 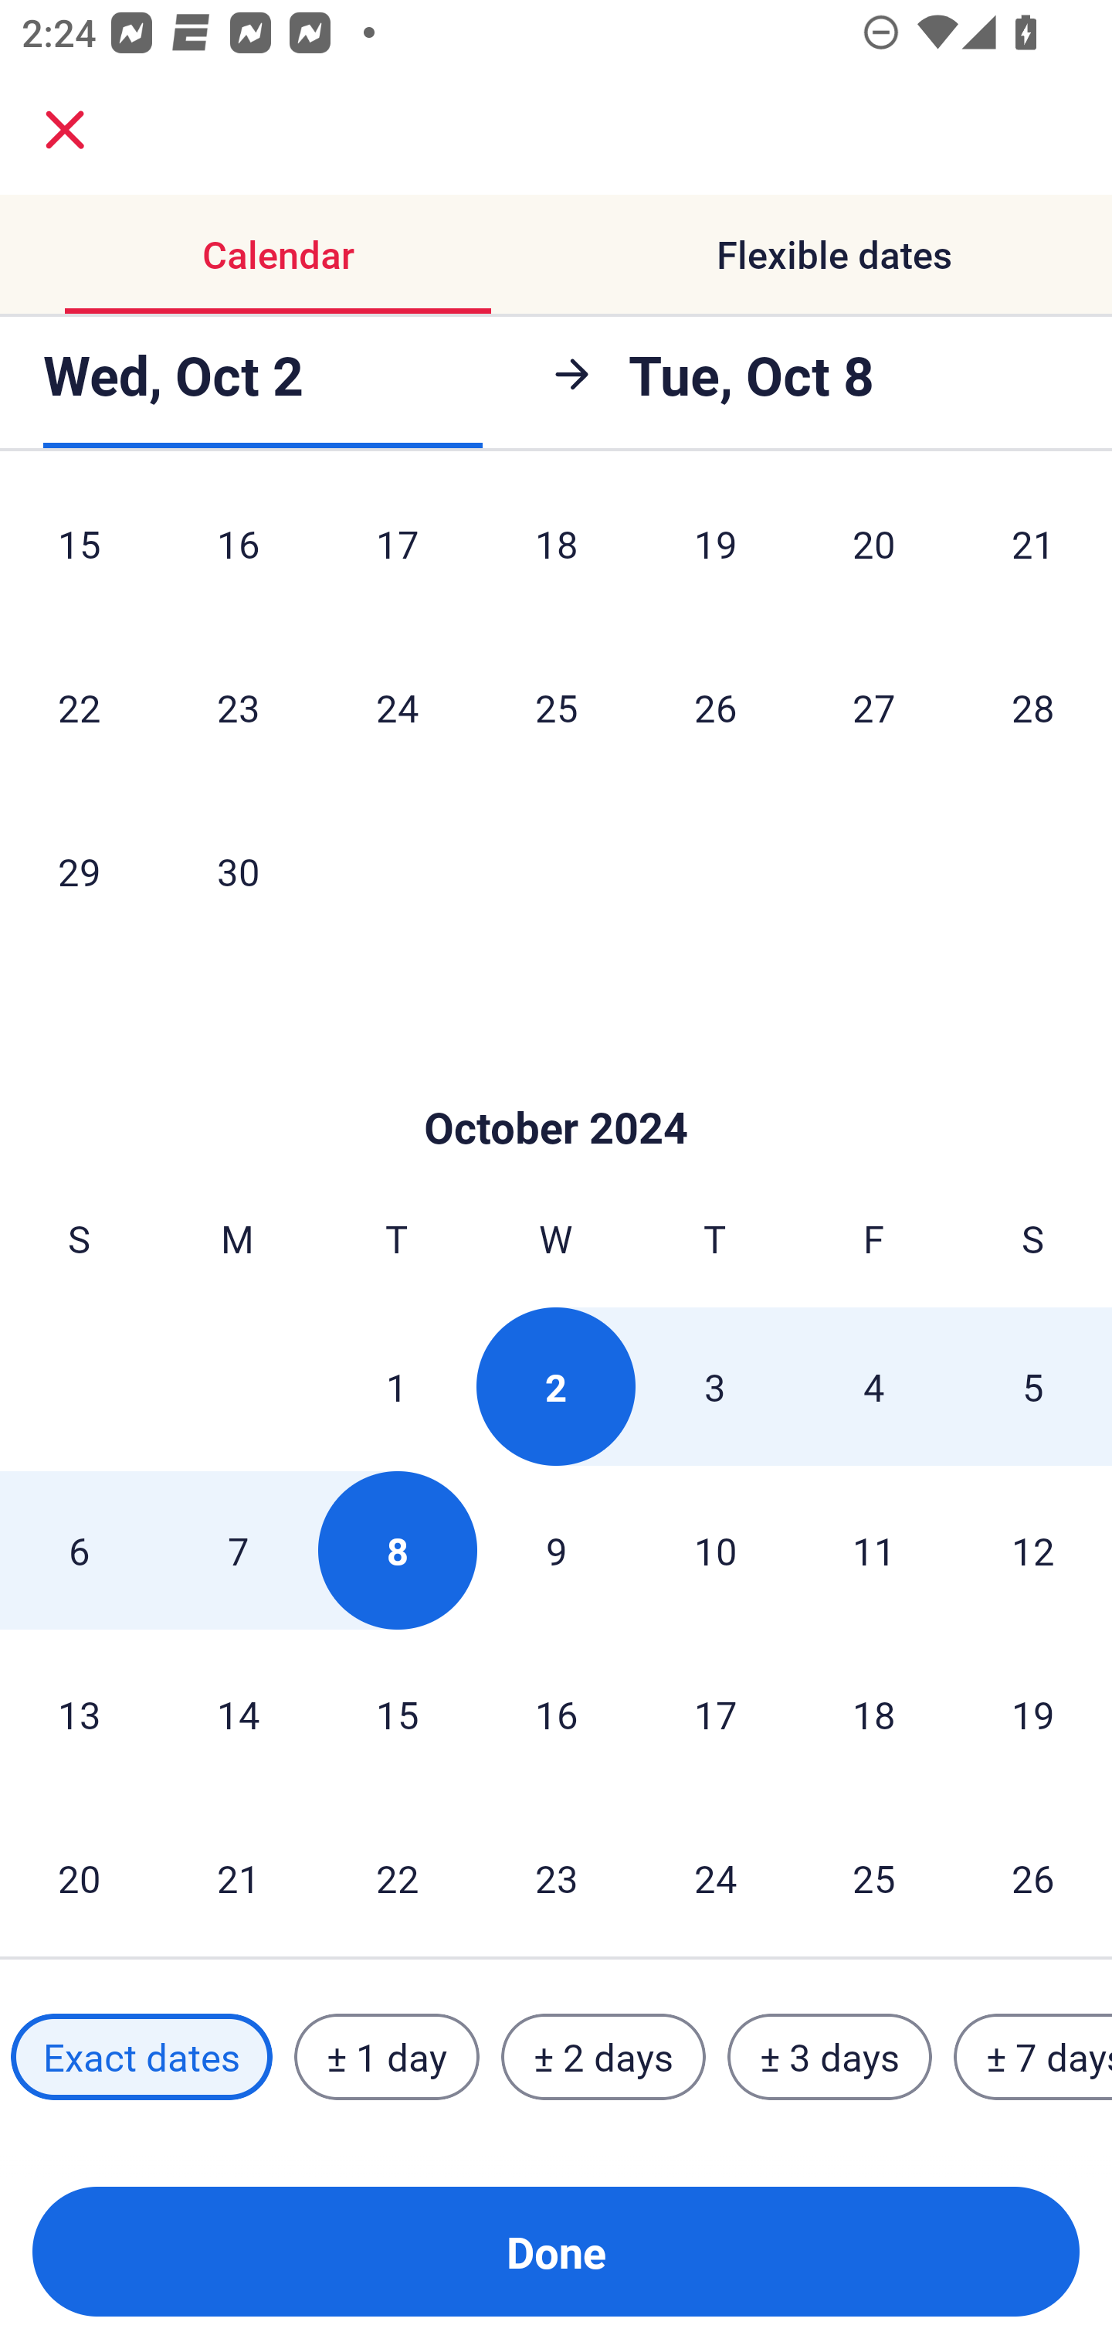 I want to click on 25 Friday, October 25, 2024, so click(x=874, y=1878).